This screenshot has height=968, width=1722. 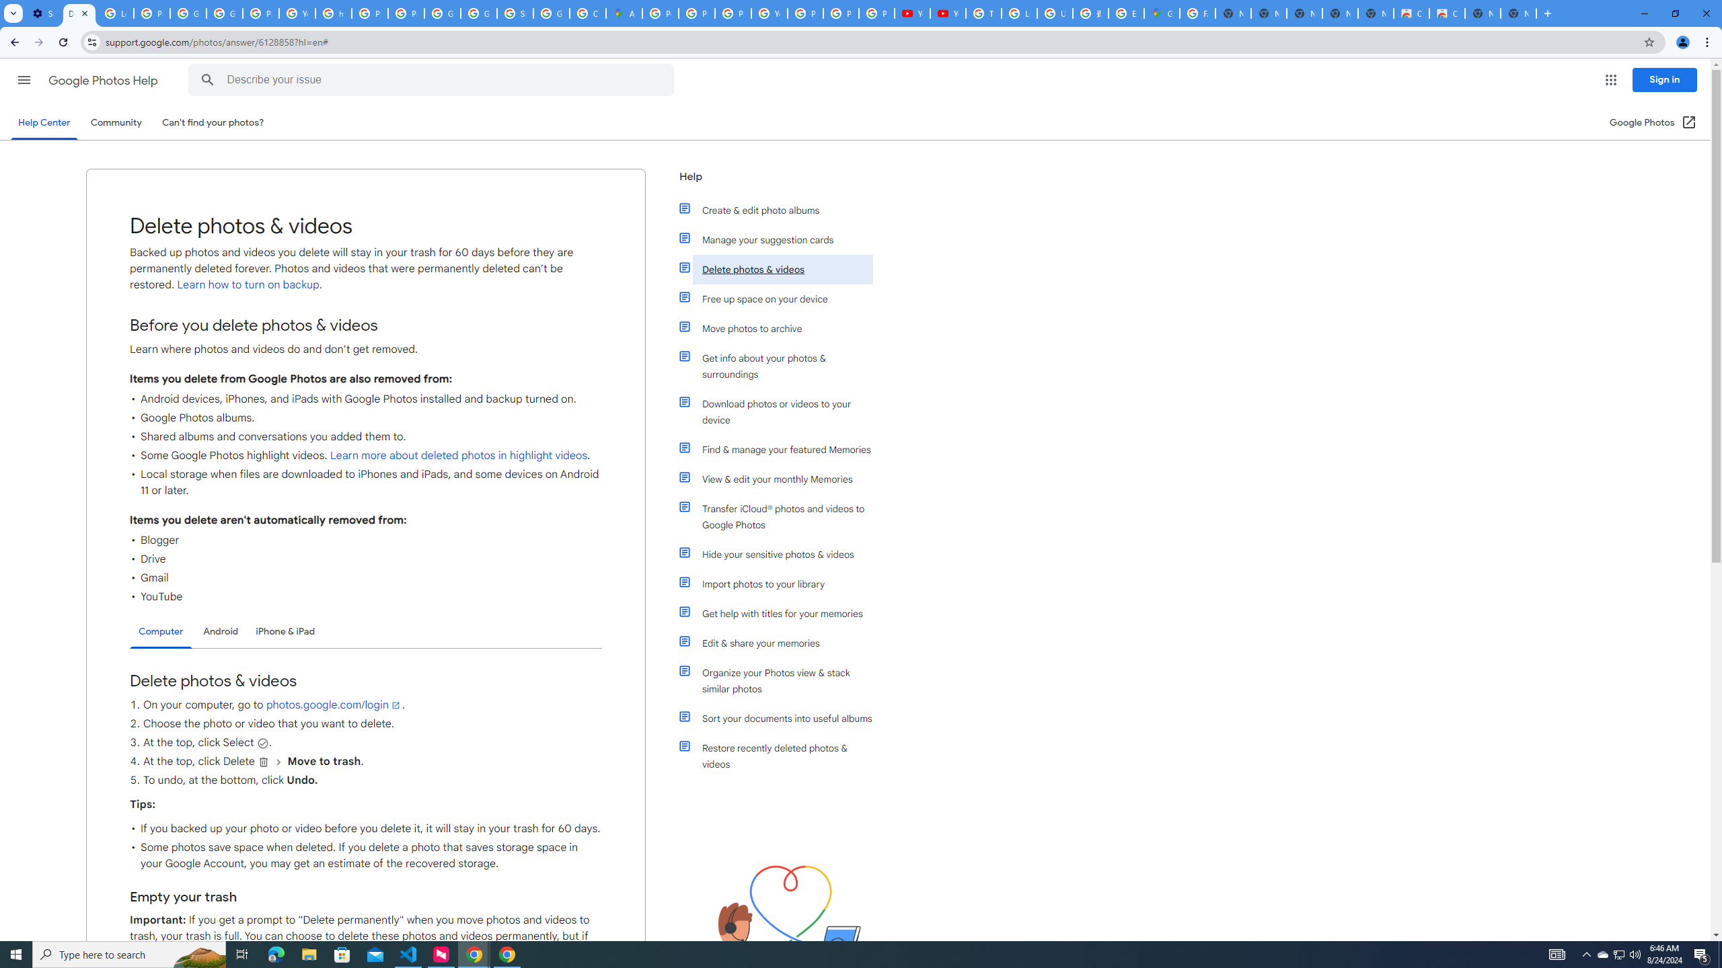 I want to click on Google Photos Help, so click(x=104, y=81).